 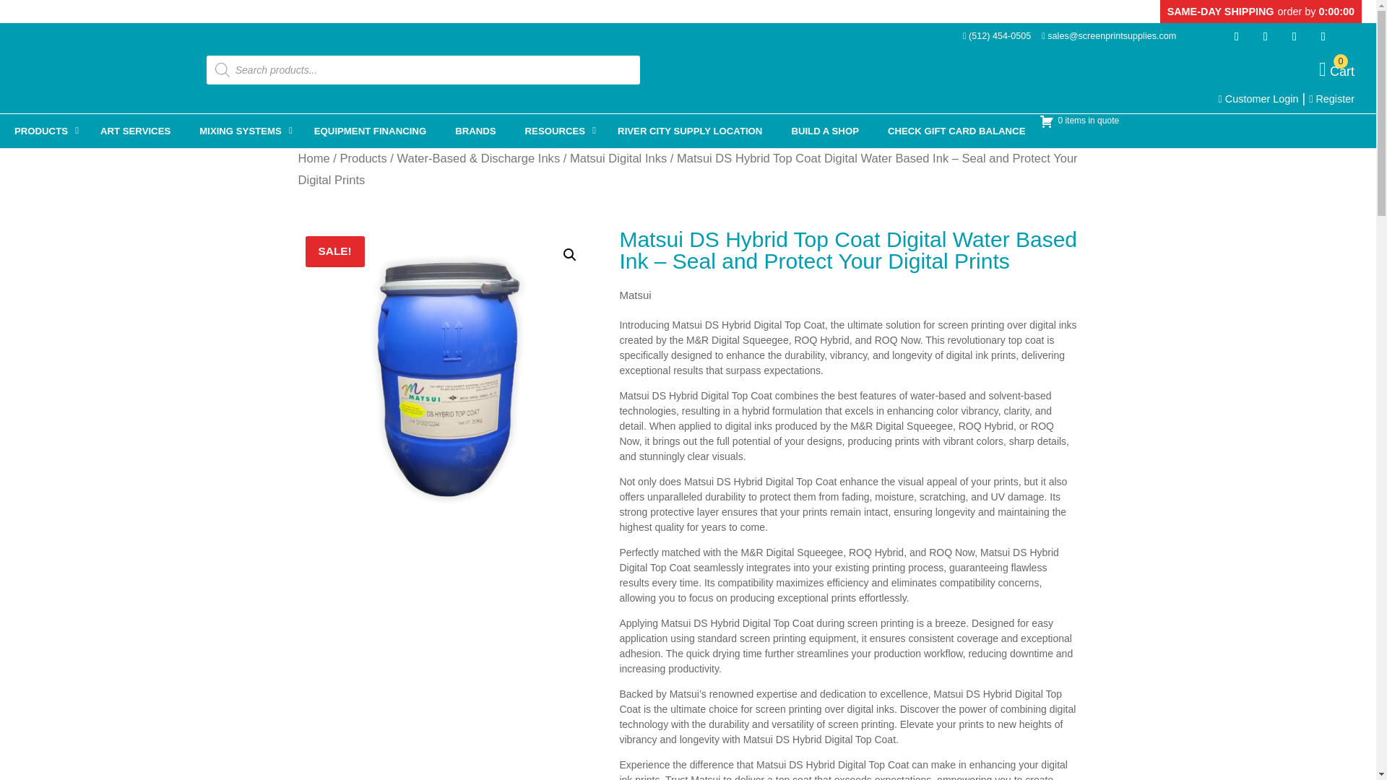 What do you see at coordinates (1332, 98) in the screenshot?
I see `Register` at bounding box center [1332, 98].